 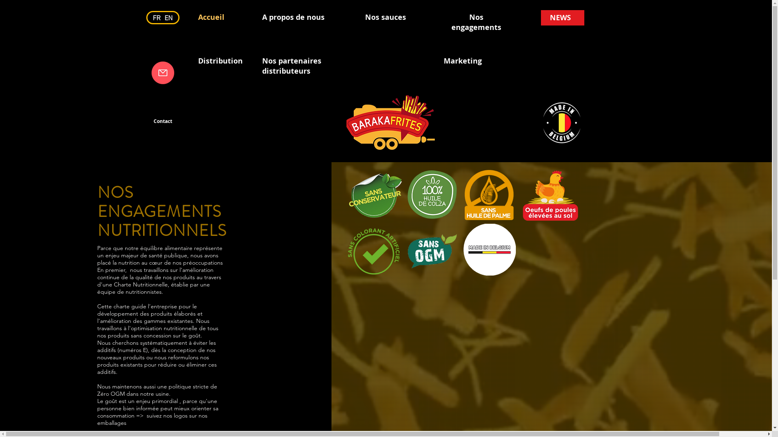 I want to click on Nos engagements, so click(x=477, y=22).